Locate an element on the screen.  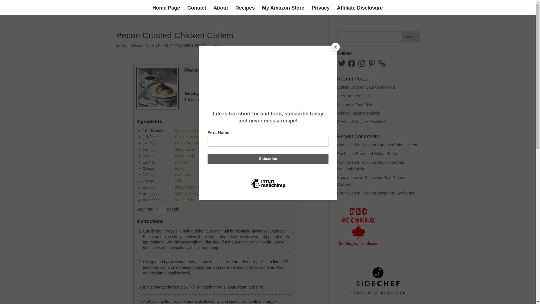
About is located at coordinates (220, 10).